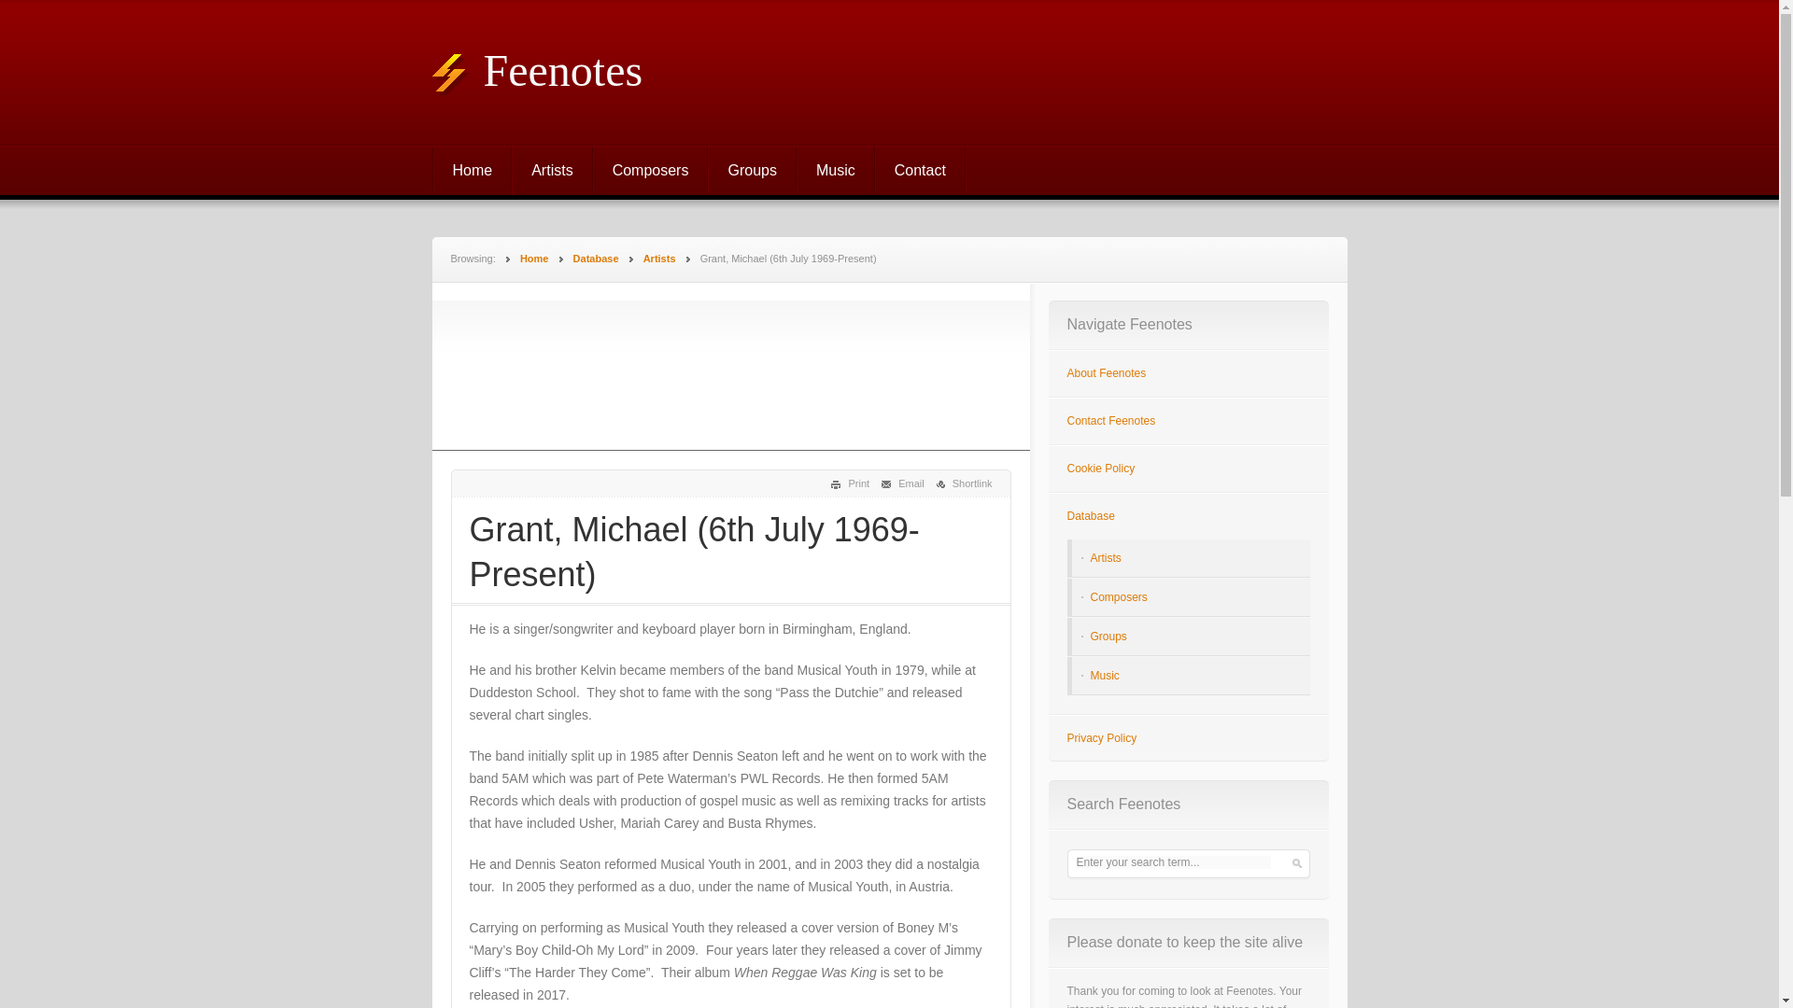 The height and width of the screenshot is (1008, 1793). I want to click on Advertisement, so click(730, 374).